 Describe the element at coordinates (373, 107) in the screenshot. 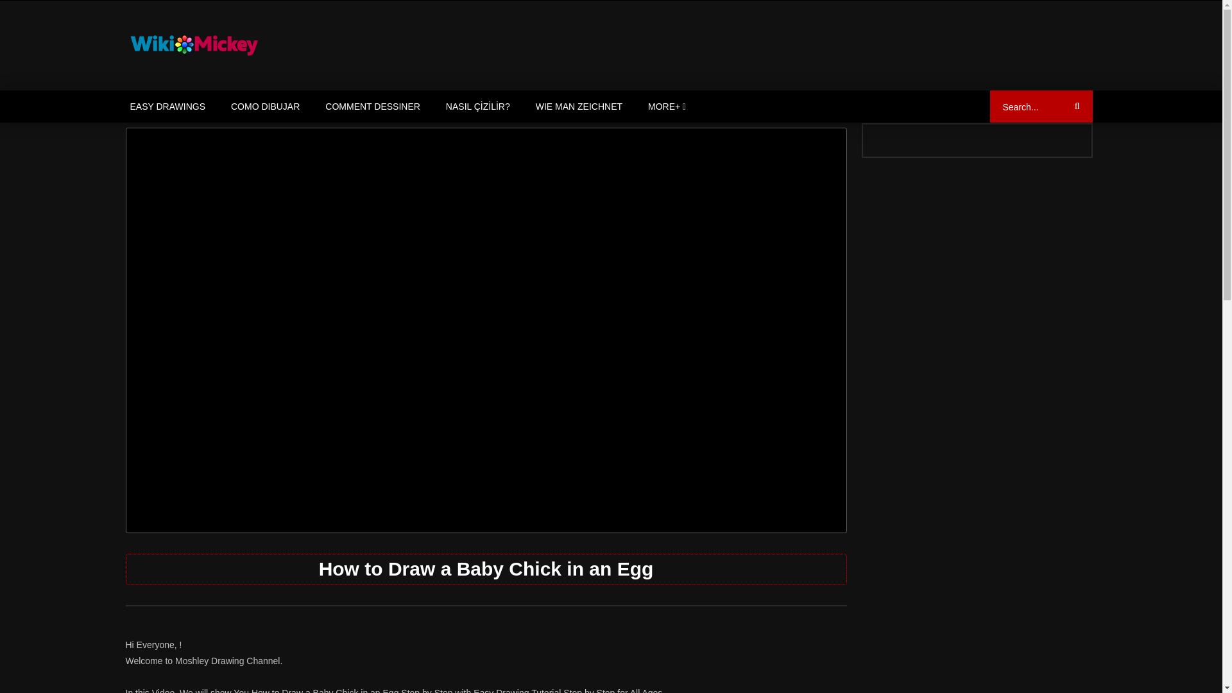

I see `COMMENT DESSINER` at that location.